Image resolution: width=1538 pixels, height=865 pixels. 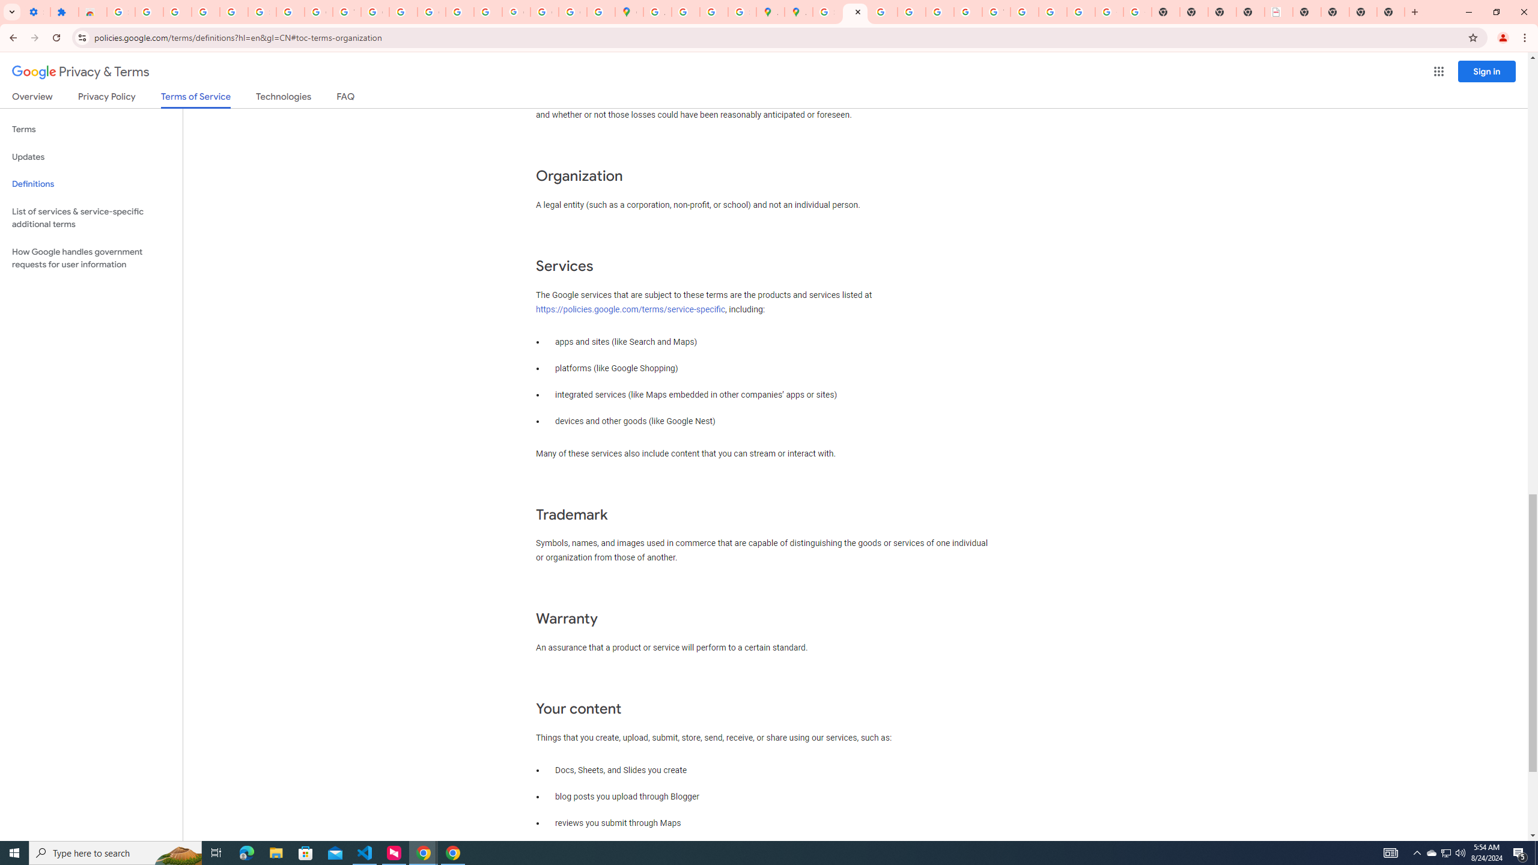 I want to click on Google apps, so click(x=1438, y=71).